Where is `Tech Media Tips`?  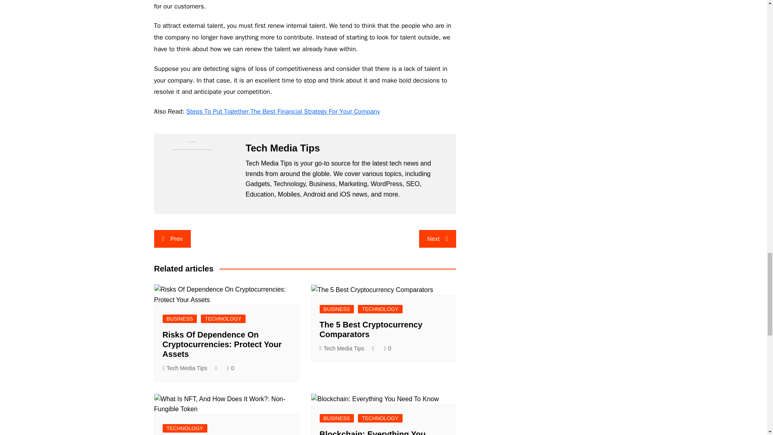
Tech Media Tips is located at coordinates (184, 368).